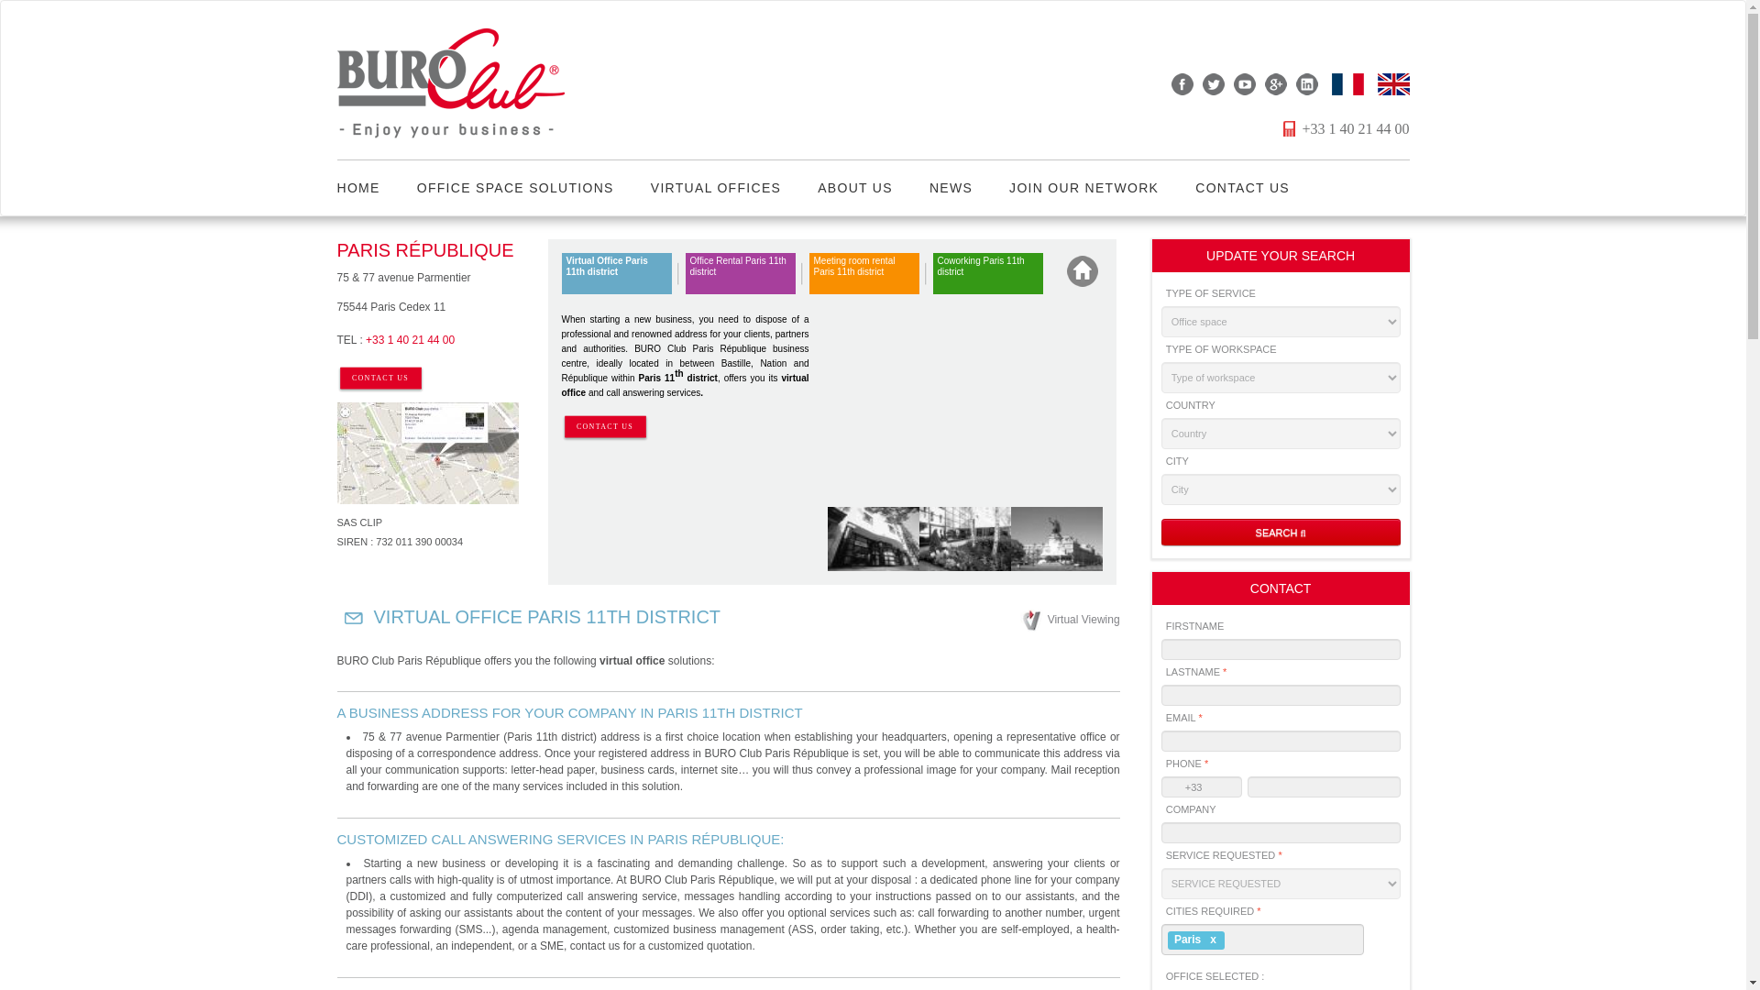  What do you see at coordinates (515, 187) in the screenshot?
I see `OFFICE SPACE SOLUTIONS` at bounding box center [515, 187].